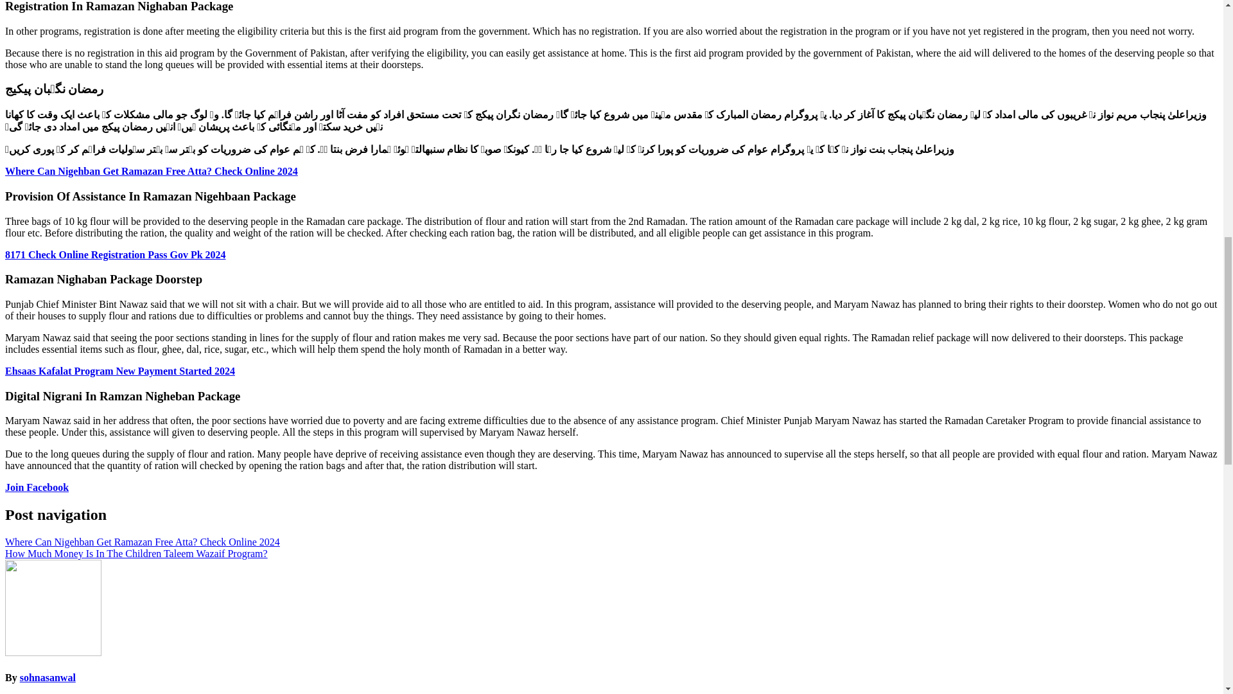  Describe the element at coordinates (115, 254) in the screenshot. I see `8171 Check Online Registration Pass Gov Pk 2024` at that location.